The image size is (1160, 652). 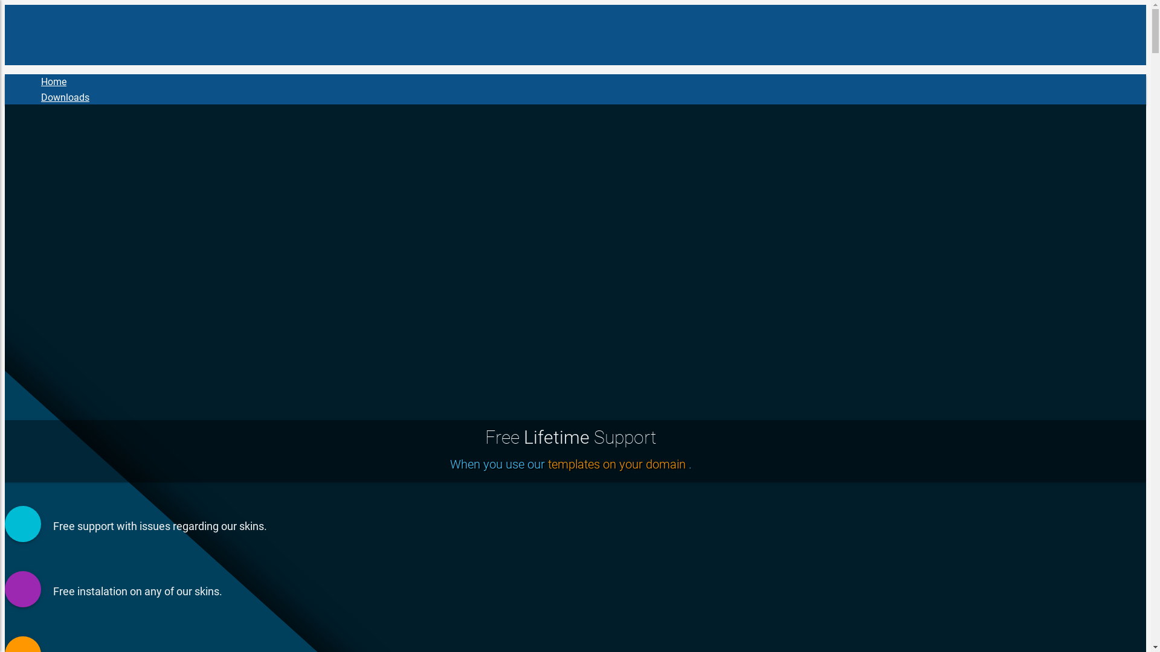 What do you see at coordinates (999, 412) in the screenshot?
I see `LIVE VIEW` at bounding box center [999, 412].